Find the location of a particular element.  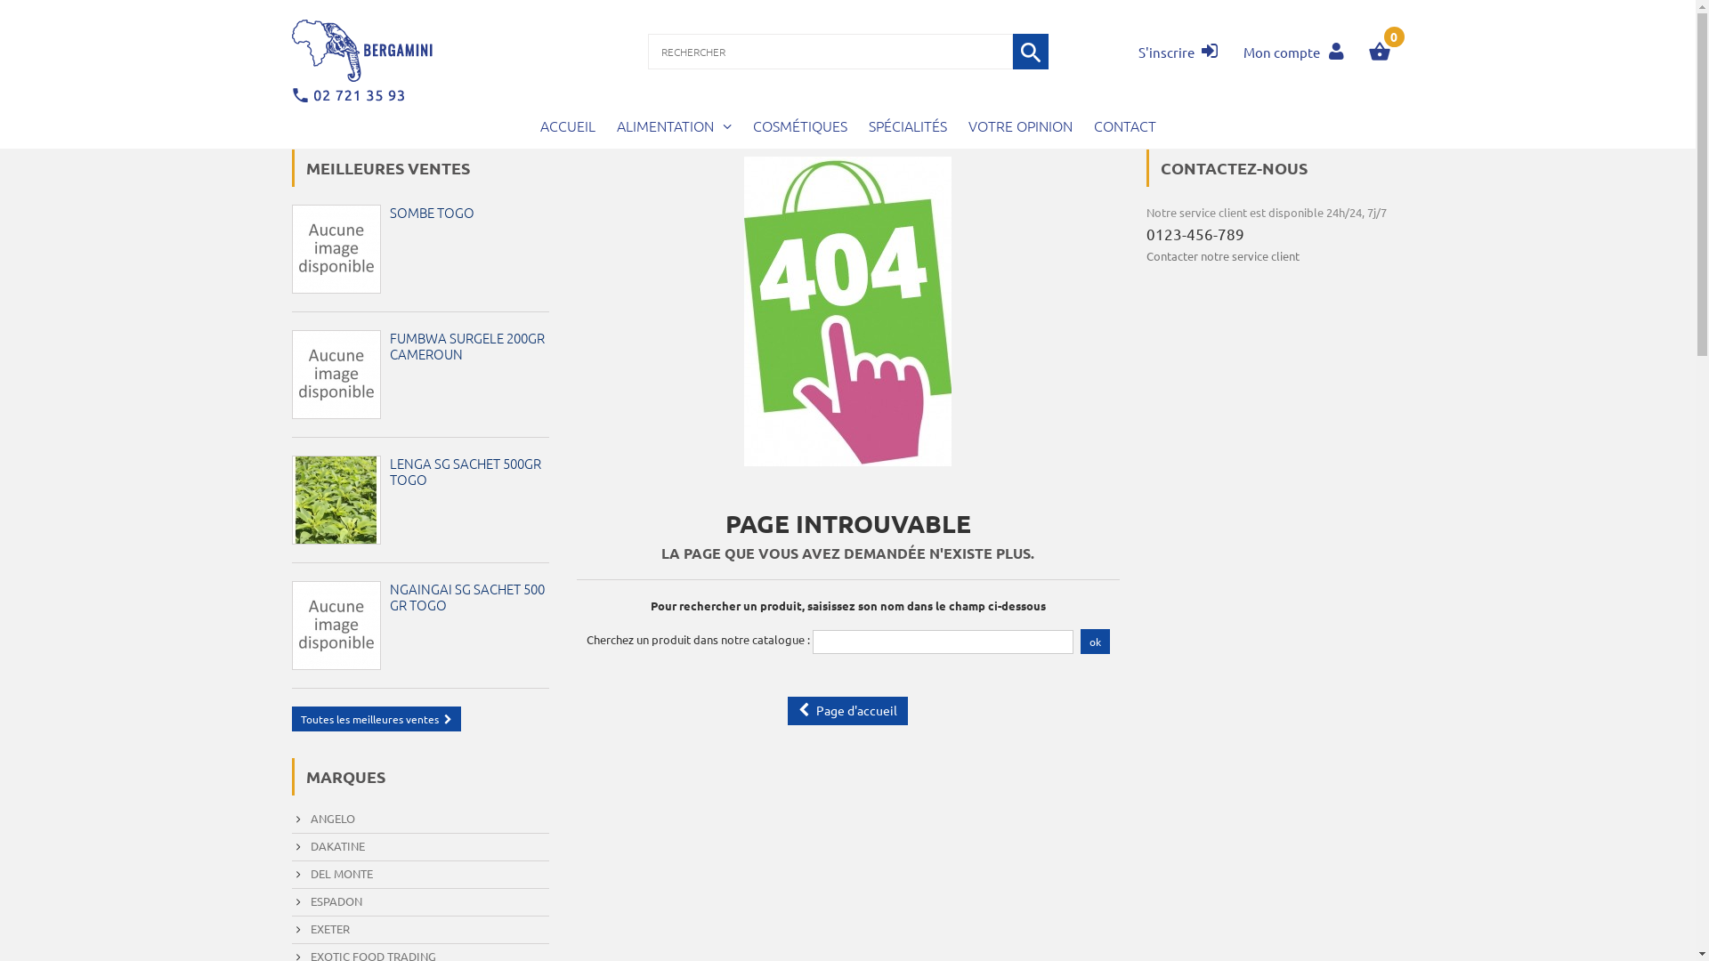

CONTACT is located at coordinates (1124, 128).